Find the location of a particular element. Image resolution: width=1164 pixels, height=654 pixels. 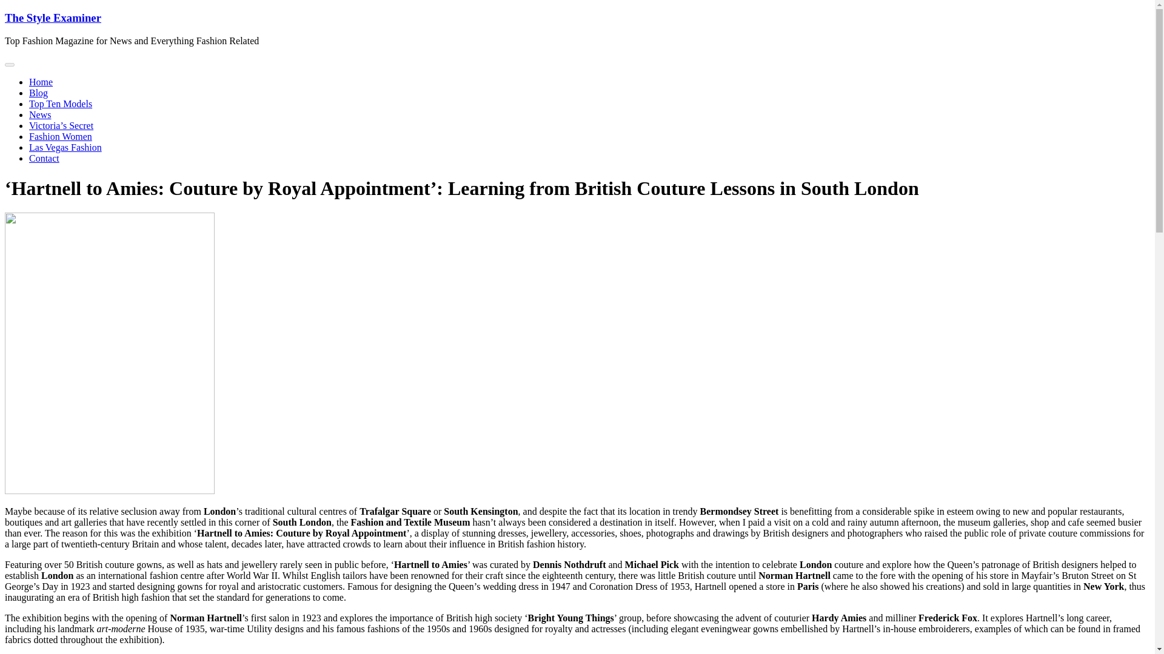

Blog is located at coordinates (38, 93).